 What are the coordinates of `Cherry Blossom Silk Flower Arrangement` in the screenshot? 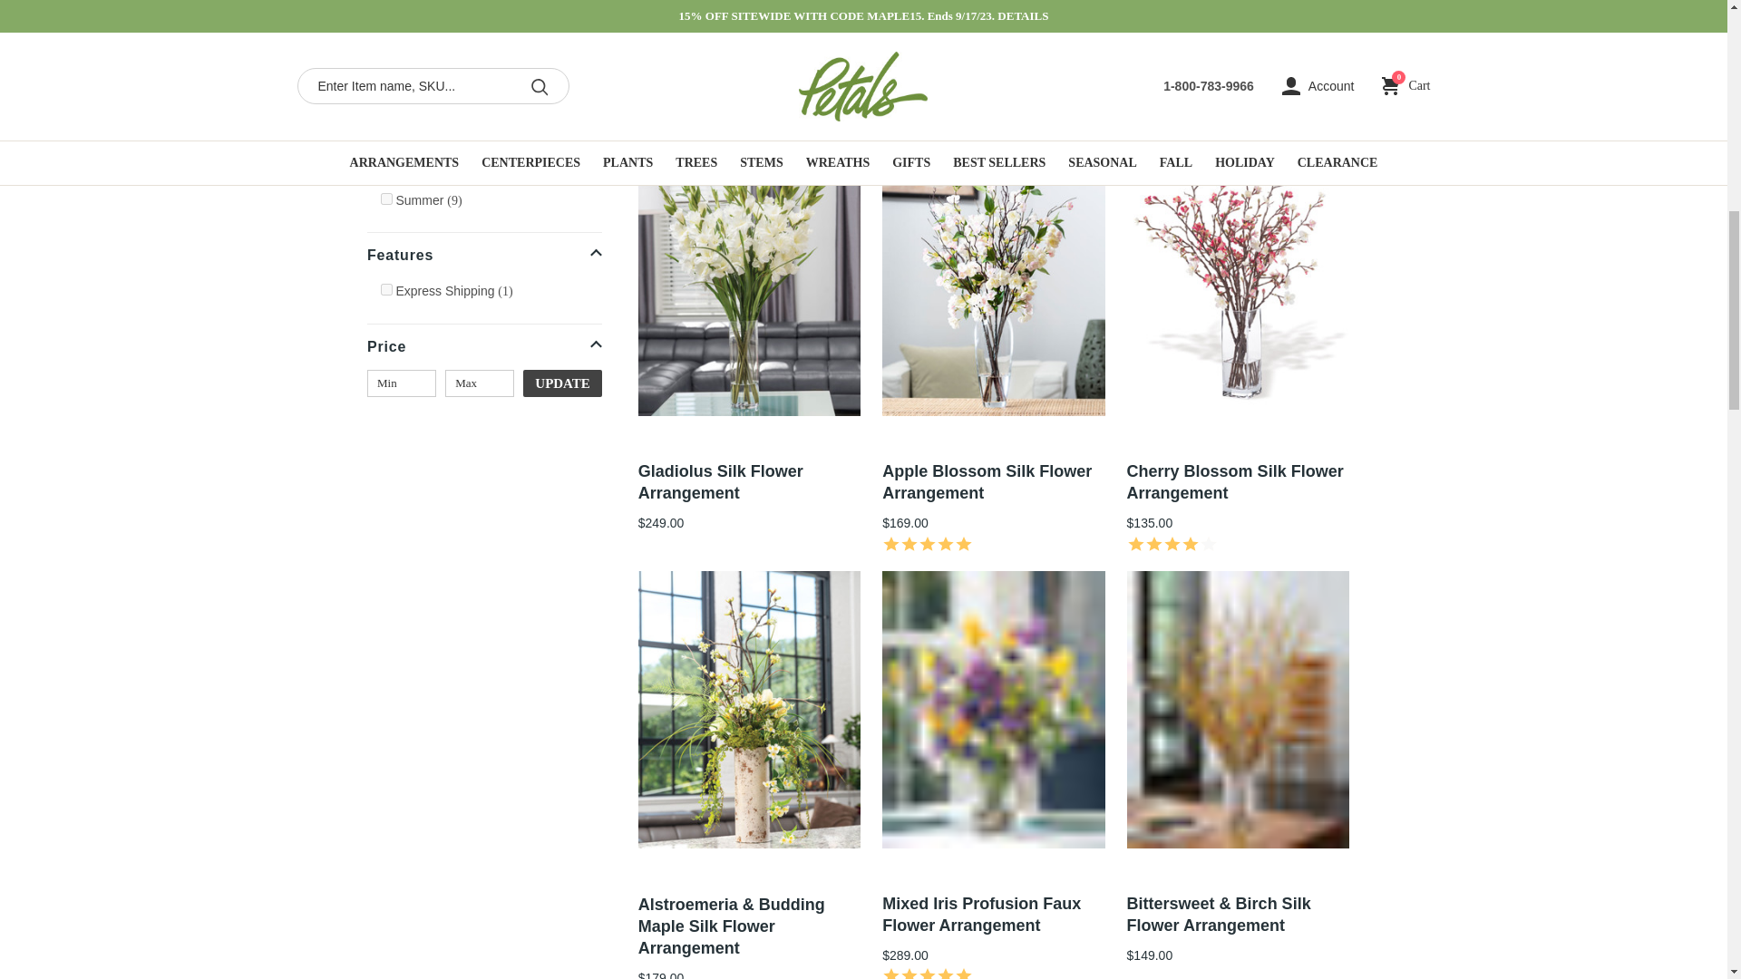 It's located at (1235, 482).